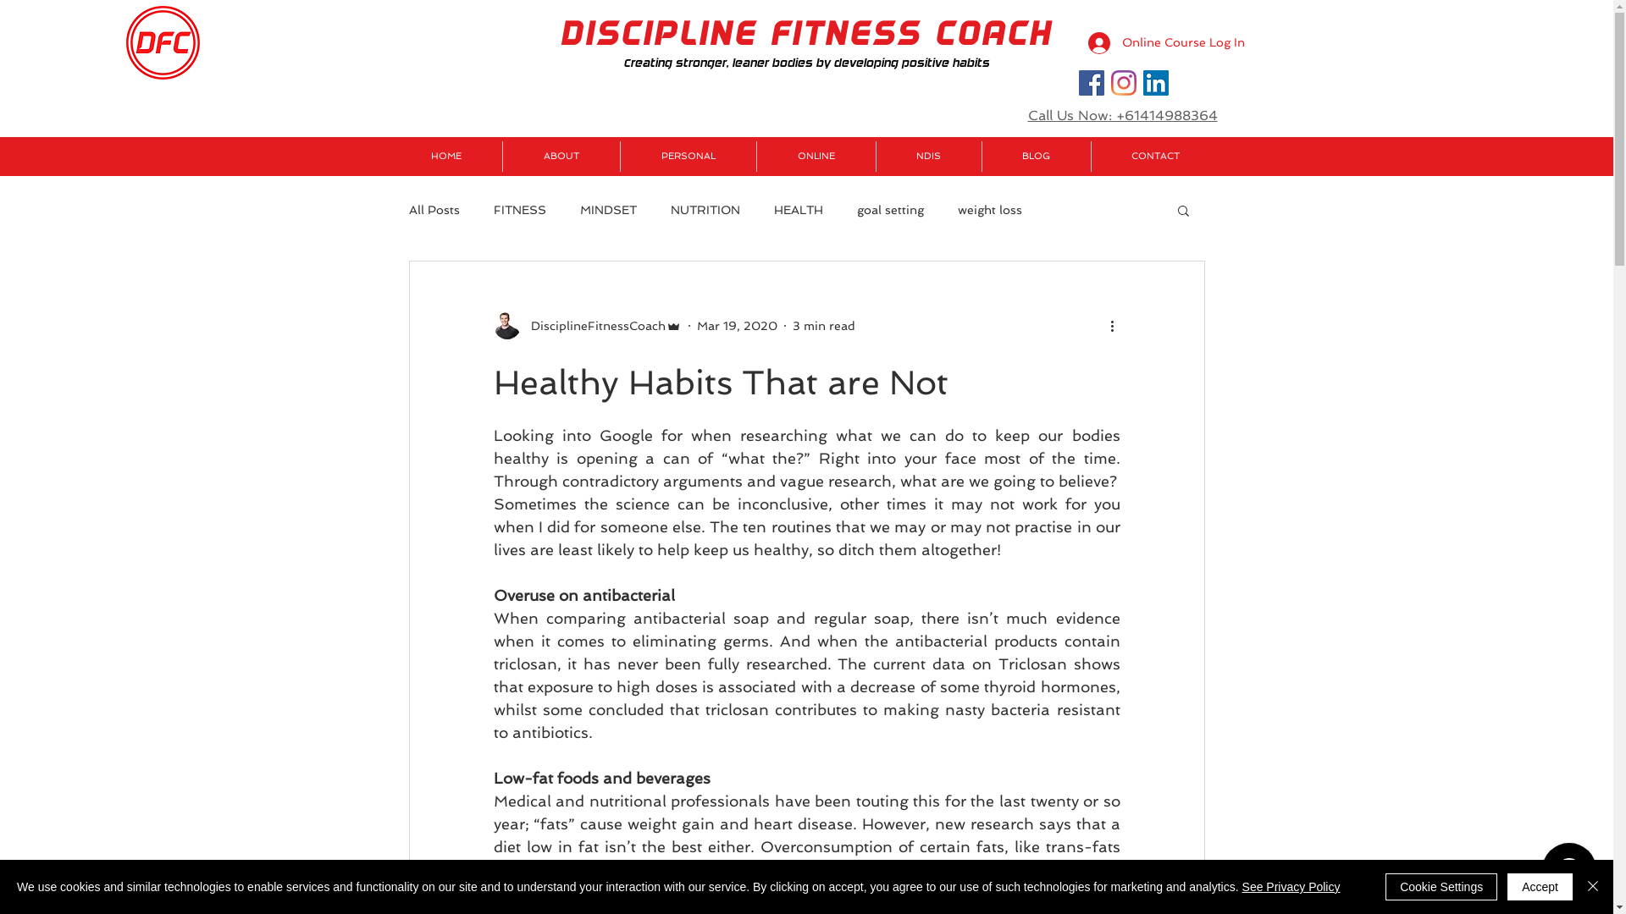 The height and width of the screenshot is (914, 1626). What do you see at coordinates (1037, 157) in the screenshot?
I see `BLOG` at bounding box center [1037, 157].